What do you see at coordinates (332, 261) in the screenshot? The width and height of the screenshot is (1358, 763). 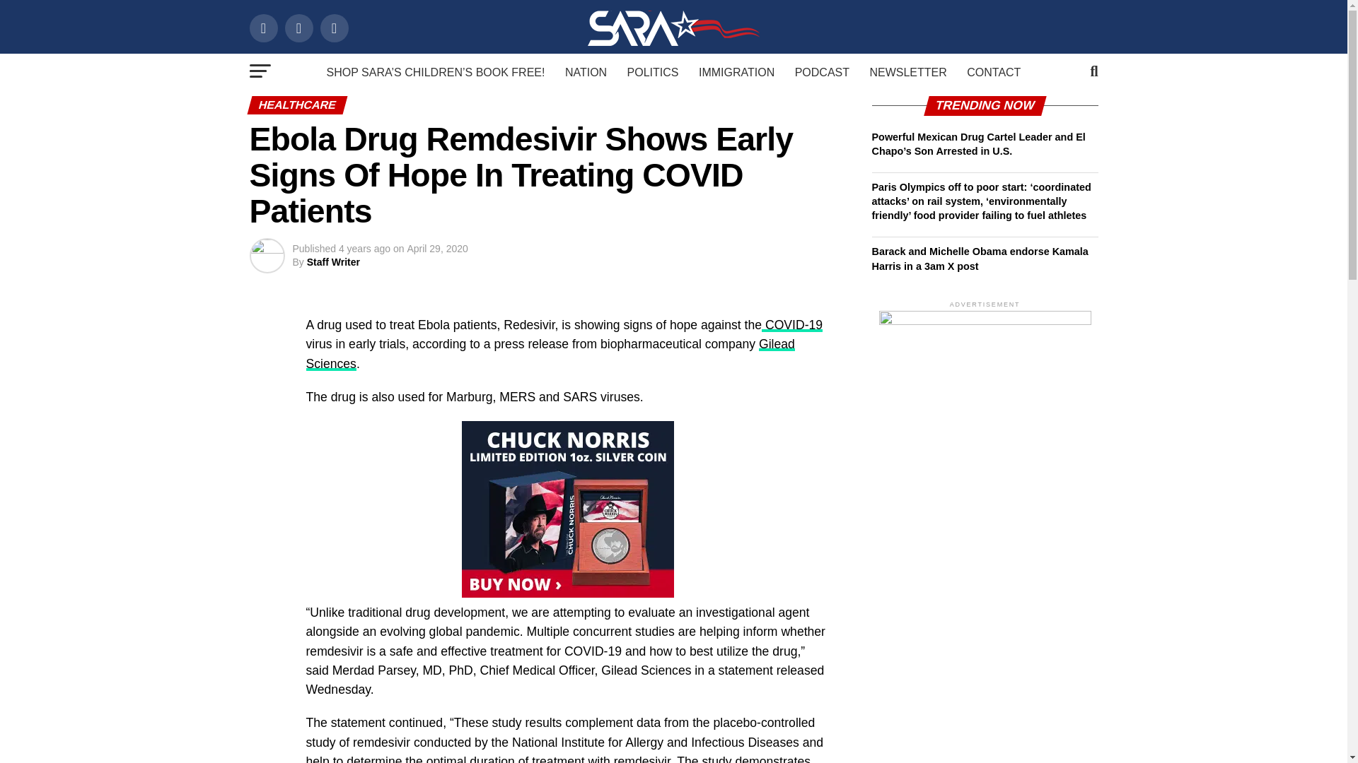 I see `Staff Writer` at bounding box center [332, 261].